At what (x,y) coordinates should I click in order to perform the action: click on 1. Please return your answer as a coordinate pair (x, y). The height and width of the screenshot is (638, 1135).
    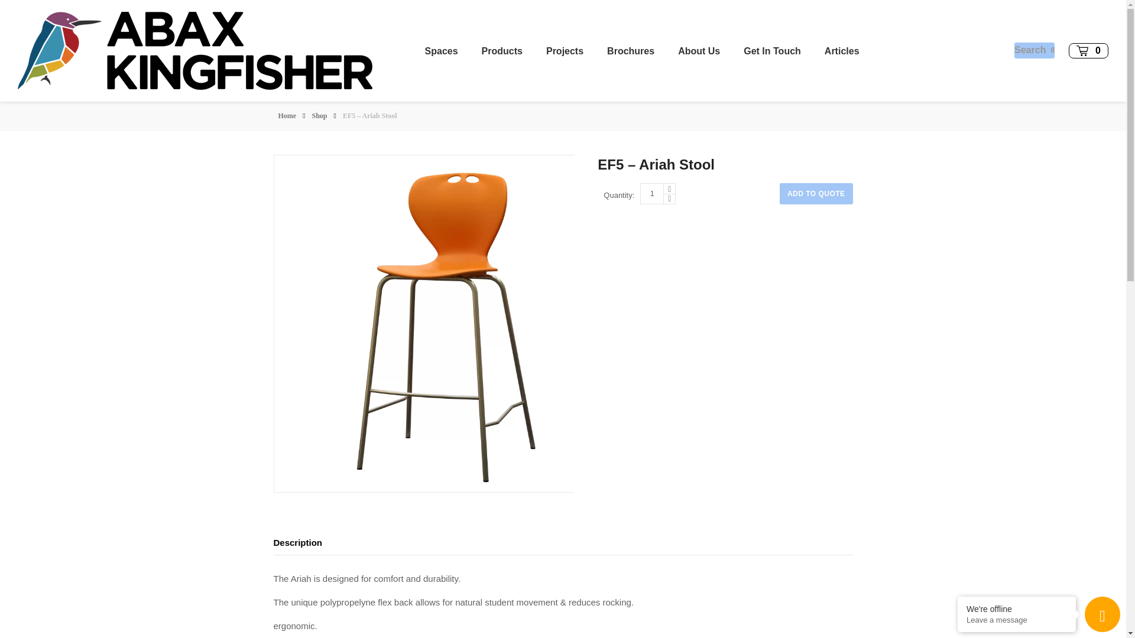
    Looking at the image, I should click on (651, 193).